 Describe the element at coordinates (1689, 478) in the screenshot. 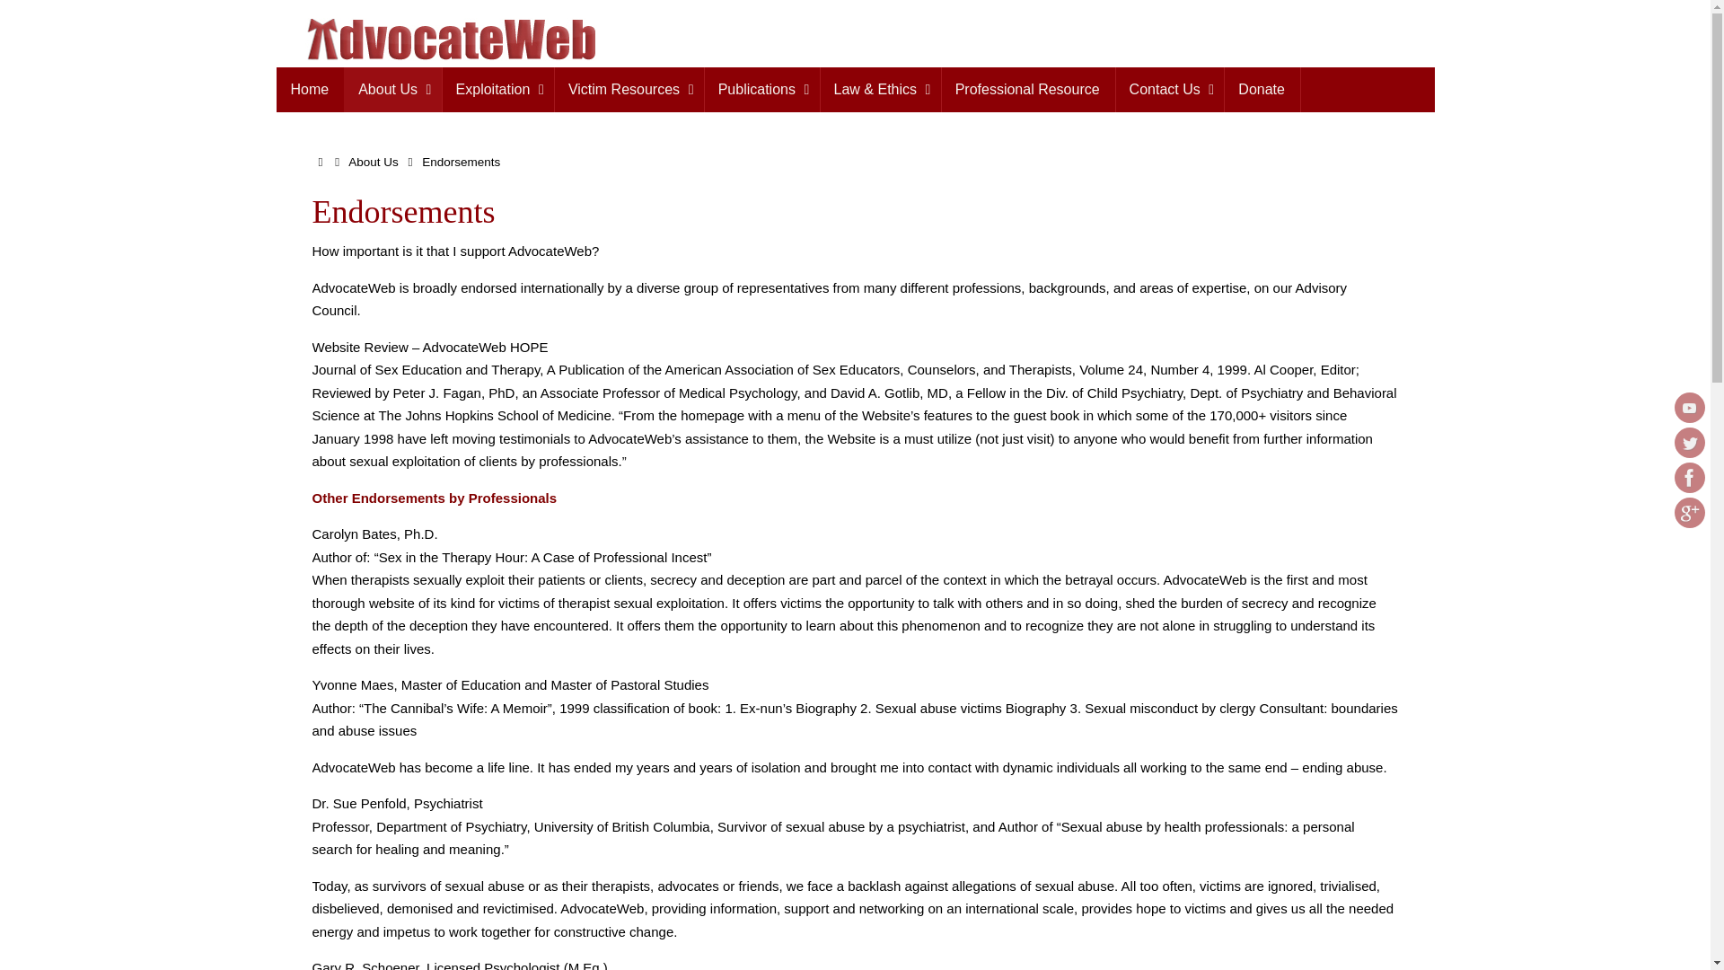

I see `Facebook` at that location.